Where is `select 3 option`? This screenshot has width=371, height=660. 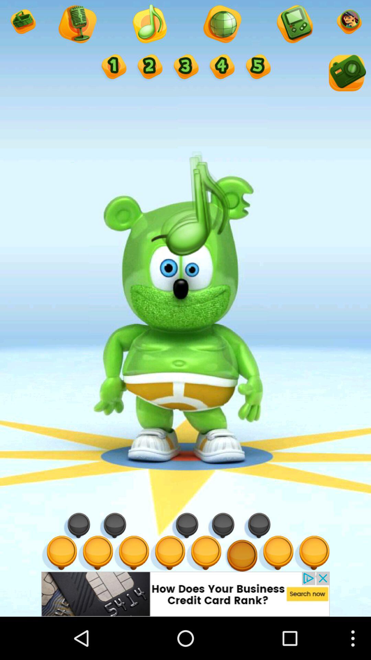 select 3 option is located at coordinates (185, 67).